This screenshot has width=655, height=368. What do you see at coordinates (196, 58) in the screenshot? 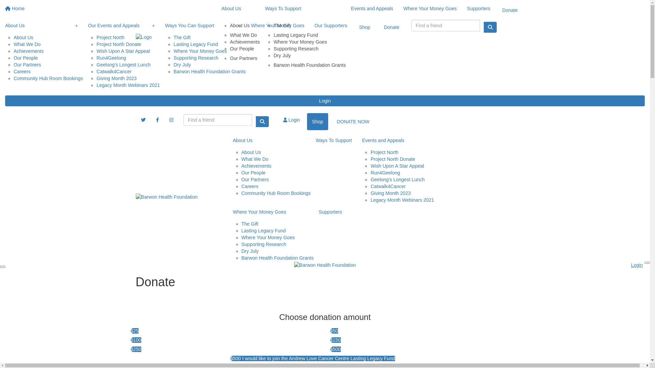
I see `Supporting Research` at bounding box center [196, 58].